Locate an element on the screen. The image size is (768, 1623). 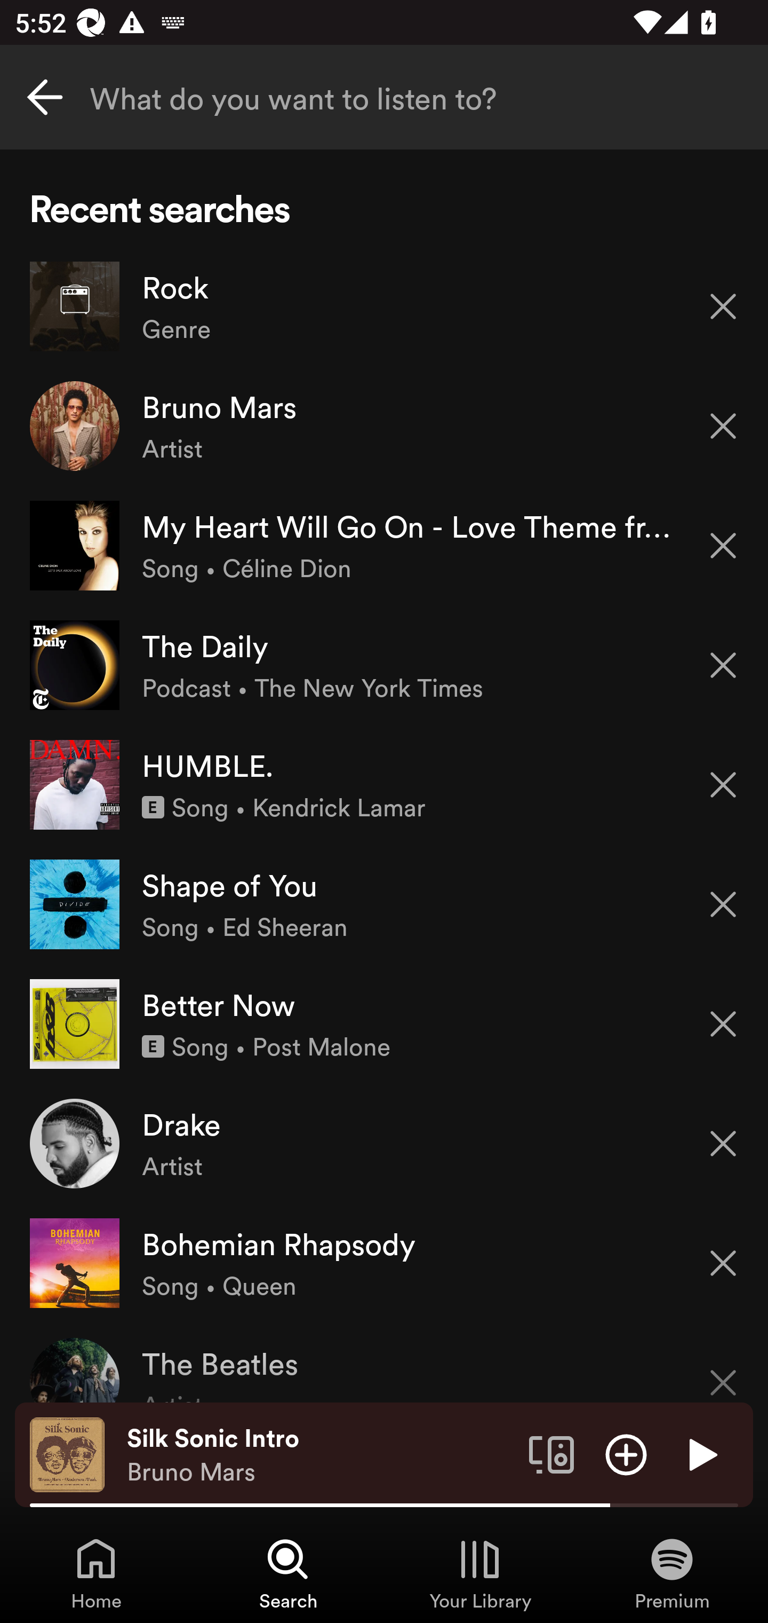
Remove is located at coordinates (723, 1024).